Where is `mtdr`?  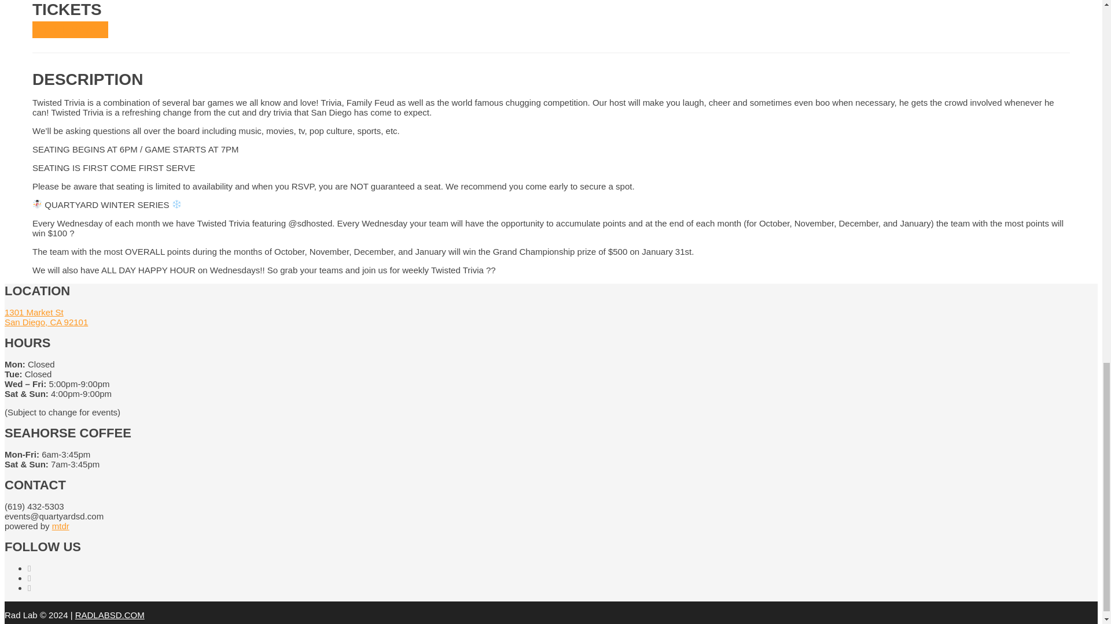 mtdr is located at coordinates (46, 317).